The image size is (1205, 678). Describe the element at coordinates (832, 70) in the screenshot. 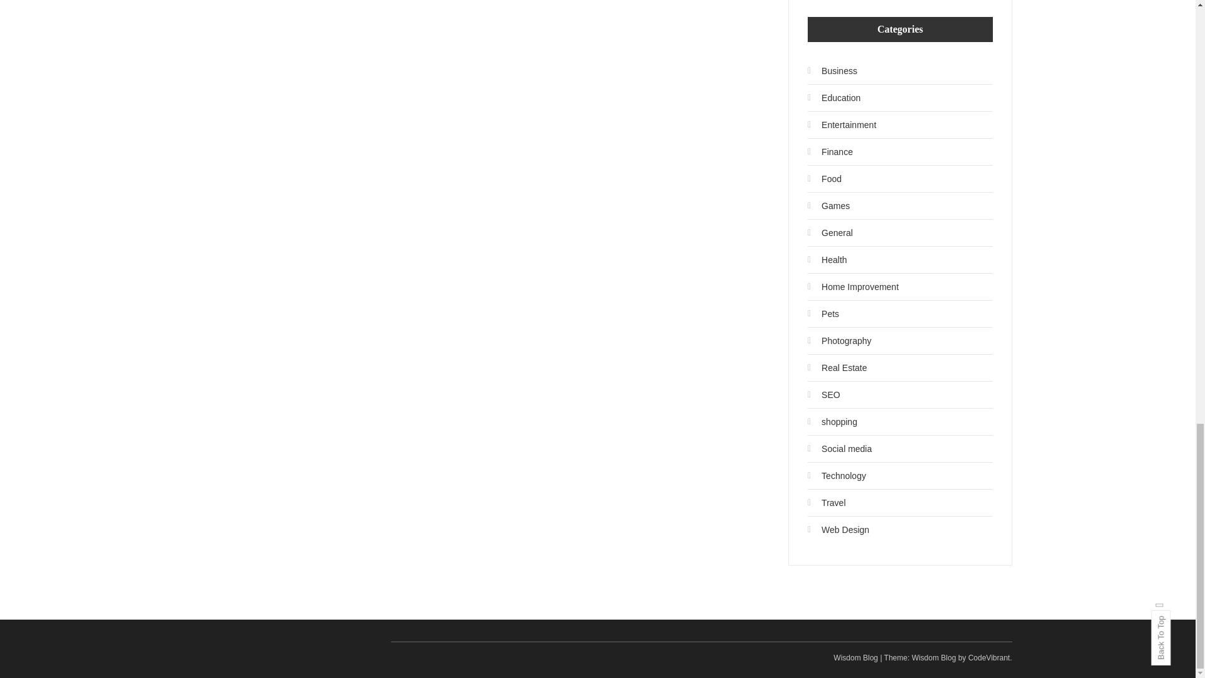

I see `Business` at that location.